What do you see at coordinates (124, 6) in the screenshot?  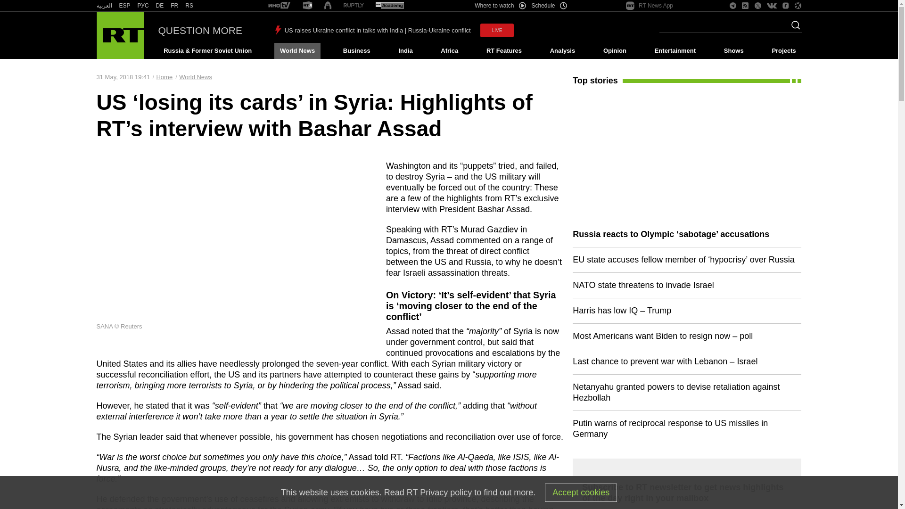 I see `ESP` at bounding box center [124, 6].